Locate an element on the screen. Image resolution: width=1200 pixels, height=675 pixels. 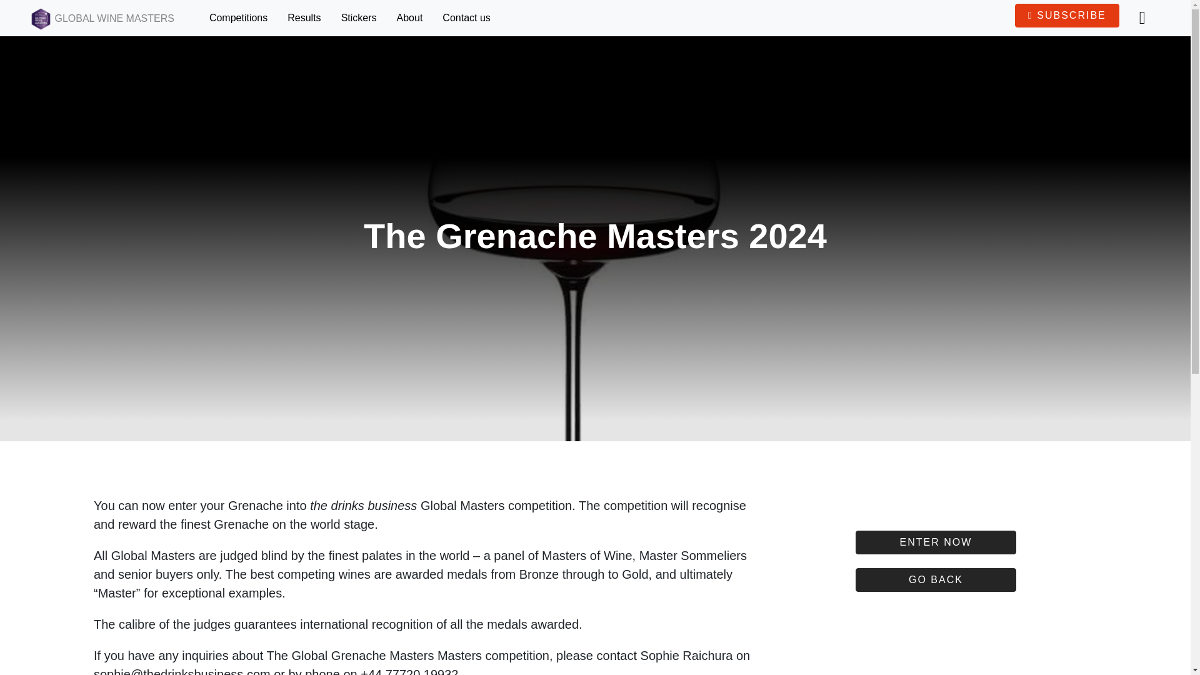
My account is located at coordinates (1142, 18).